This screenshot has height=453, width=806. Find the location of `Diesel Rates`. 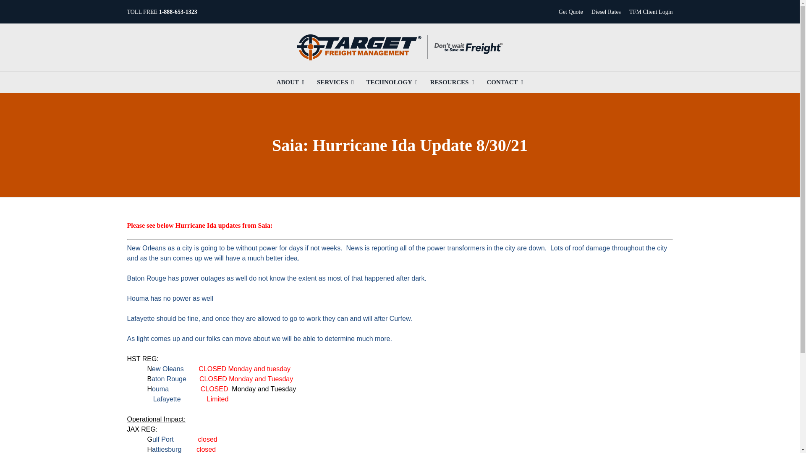

Diesel Rates is located at coordinates (606, 12).